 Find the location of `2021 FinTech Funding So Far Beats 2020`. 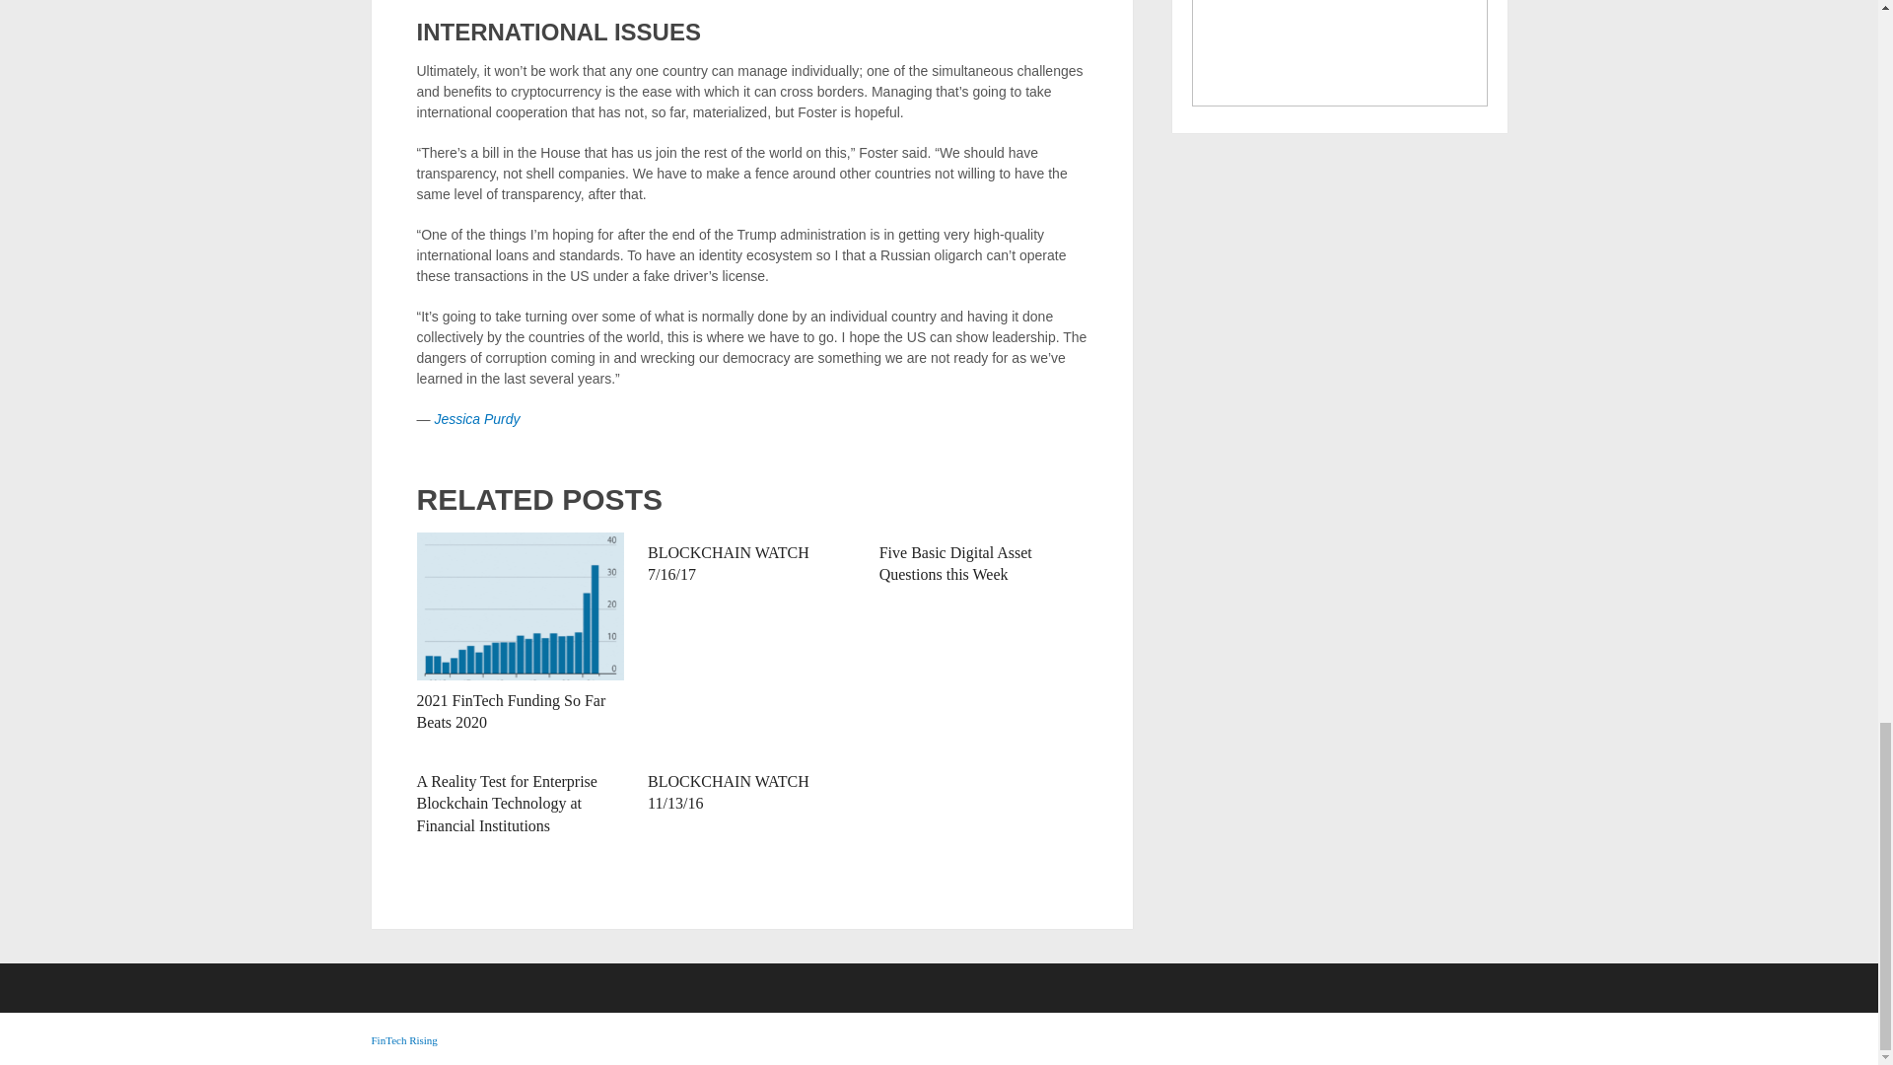

2021 FinTech Funding So Far Beats 2020 is located at coordinates (511, 711).